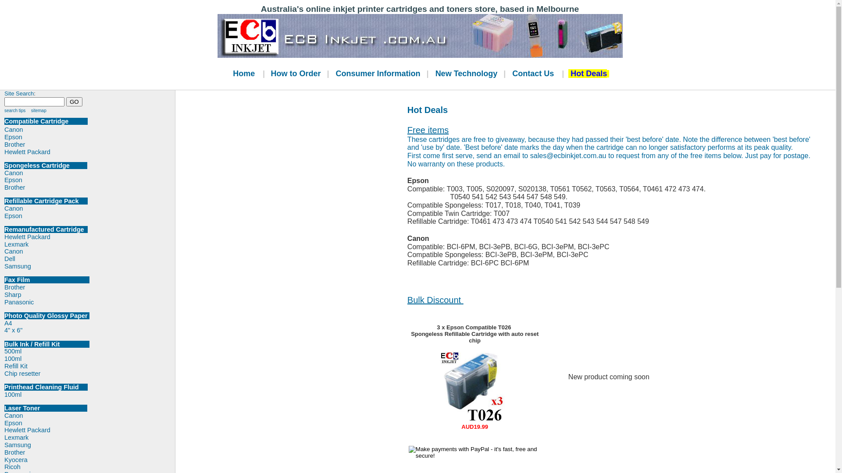  What do you see at coordinates (14, 173) in the screenshot?
I see `Canon` at bounding box center [14, 173].